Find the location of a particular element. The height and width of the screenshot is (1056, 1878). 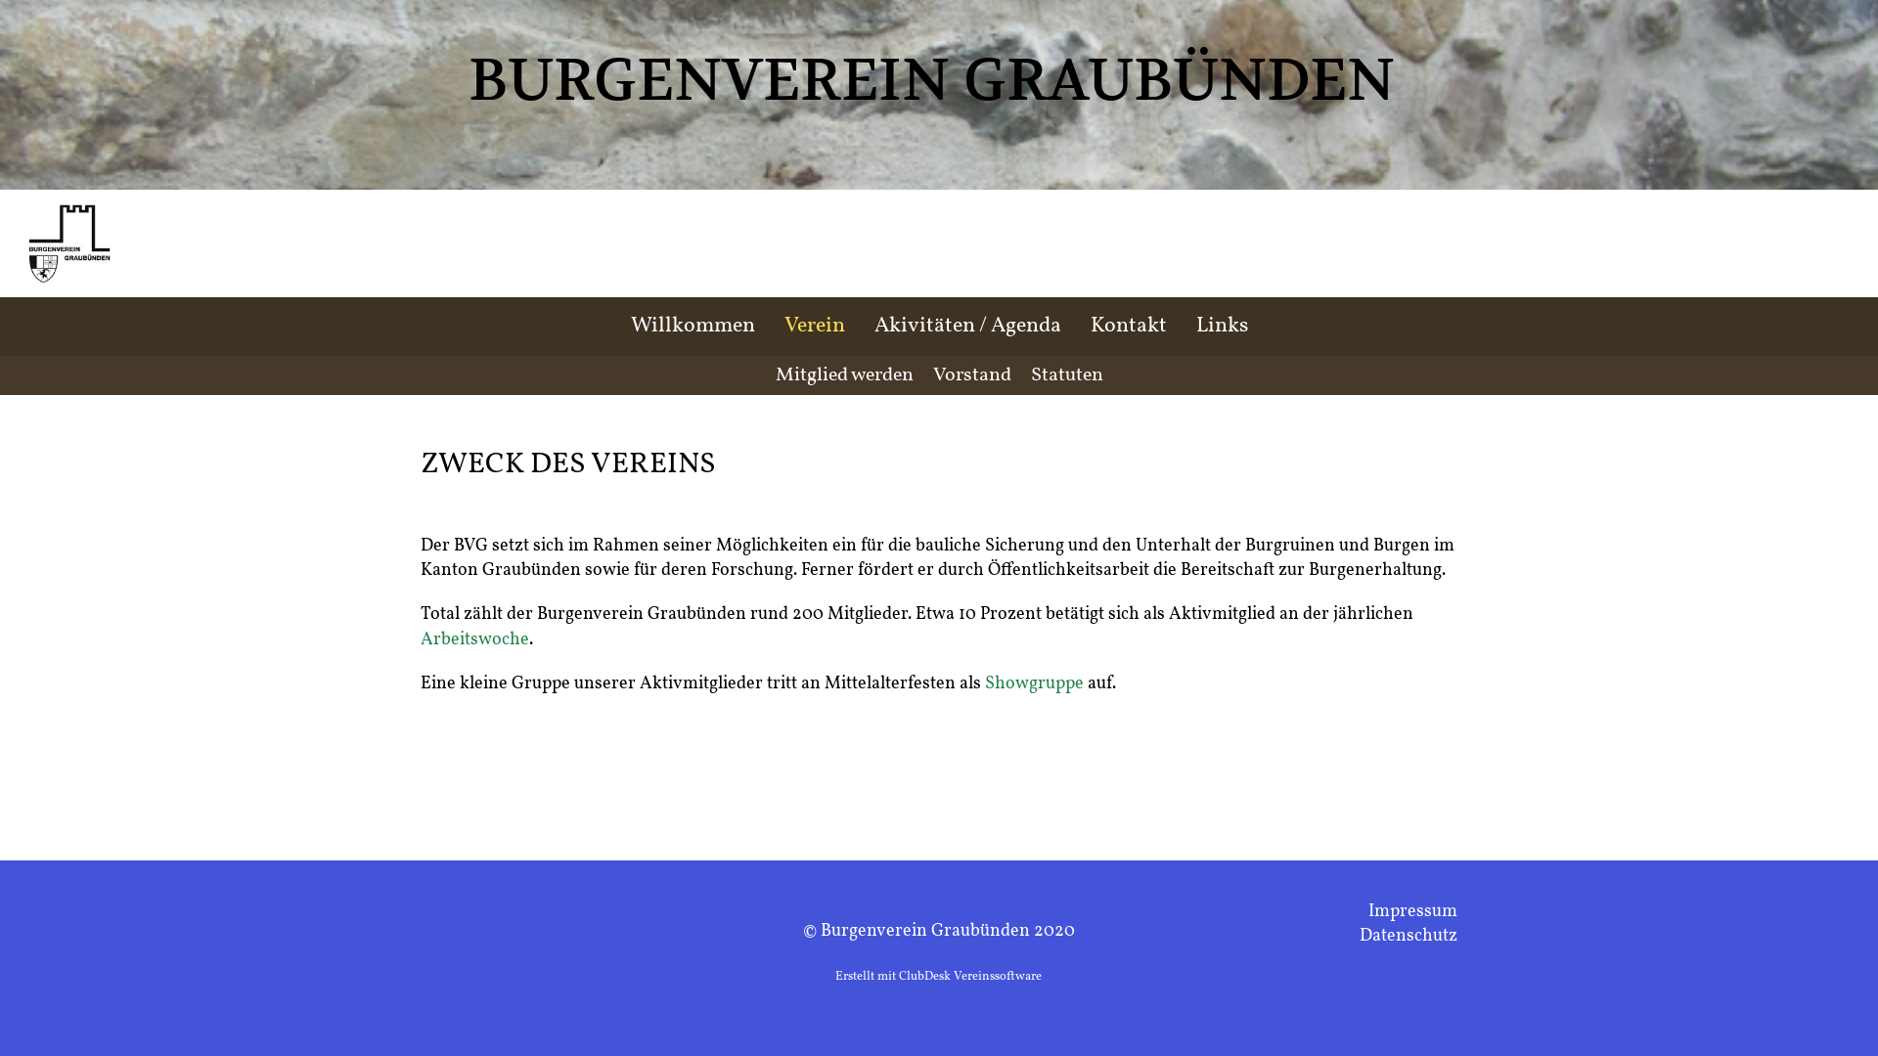

Showgruppe is located at coordinates (1035, 684).